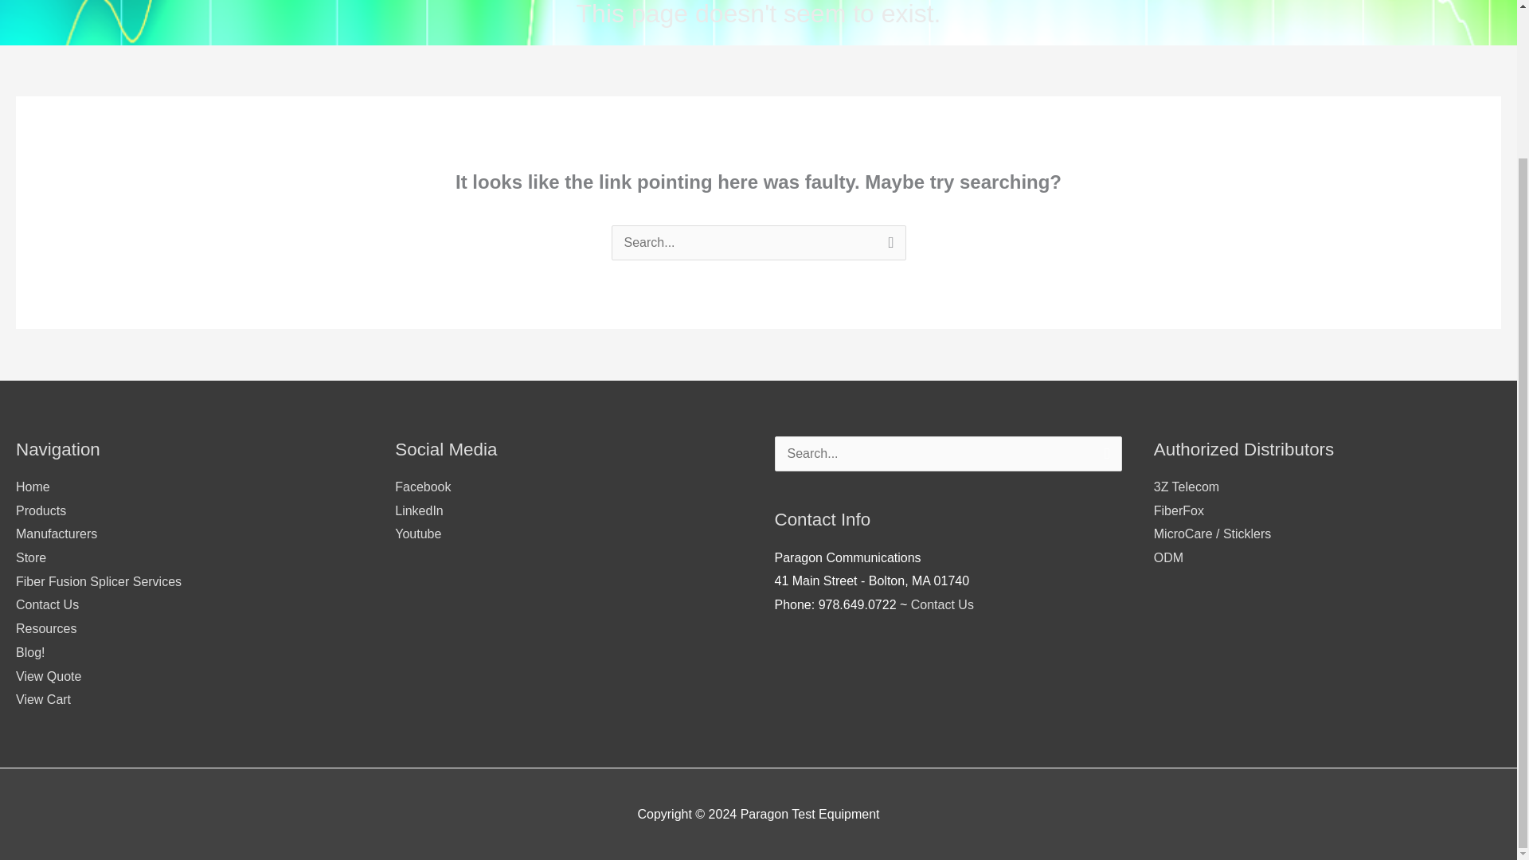 This screenshot has height=860, width=1529. Describe the element at coordinates (422, 486) in the screenshot. I see `Facebook` at that location.